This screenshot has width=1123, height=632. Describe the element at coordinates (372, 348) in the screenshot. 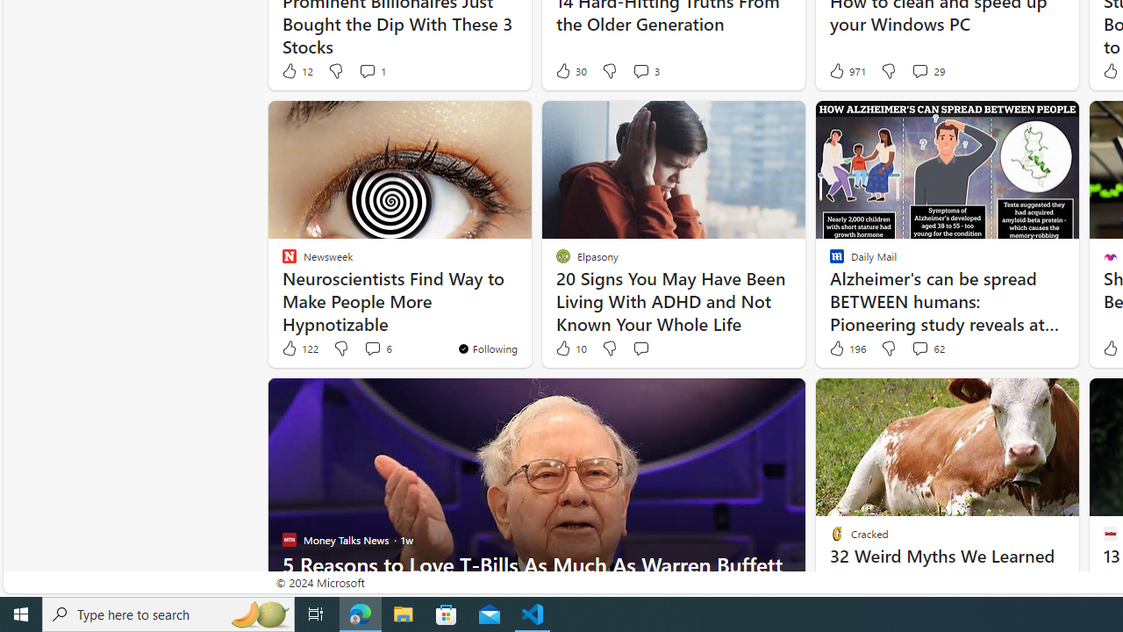

I see `View comments 6 Comment` at that location.